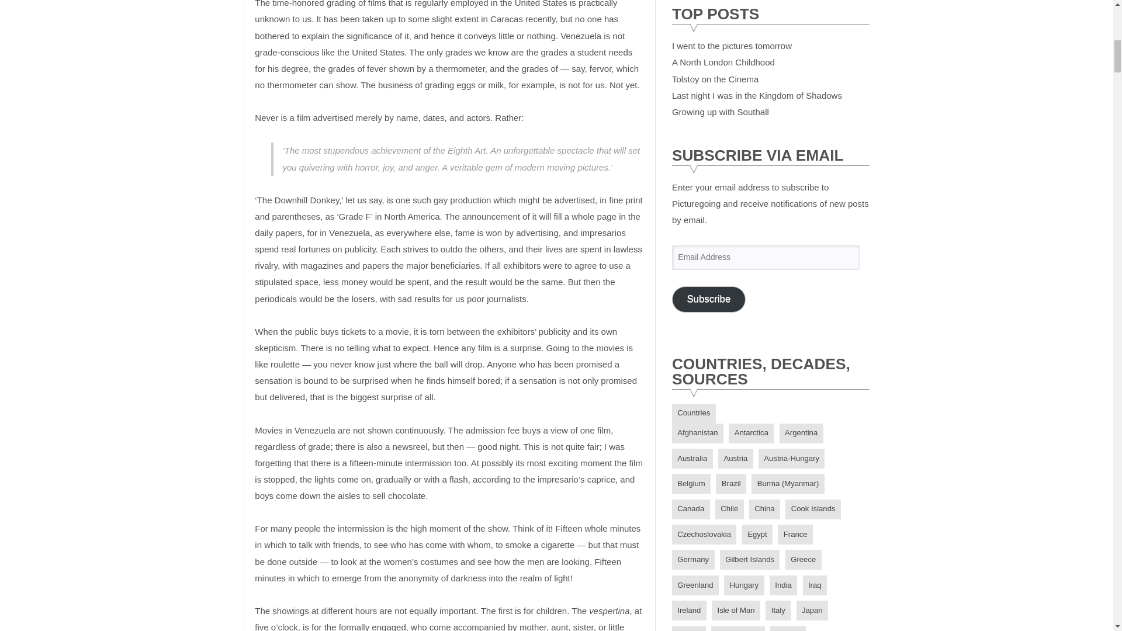  Describe the element at coordinates (757, 95) in the screenshot. I see `Last night I was in the Kingdom of Shadows` at that location.